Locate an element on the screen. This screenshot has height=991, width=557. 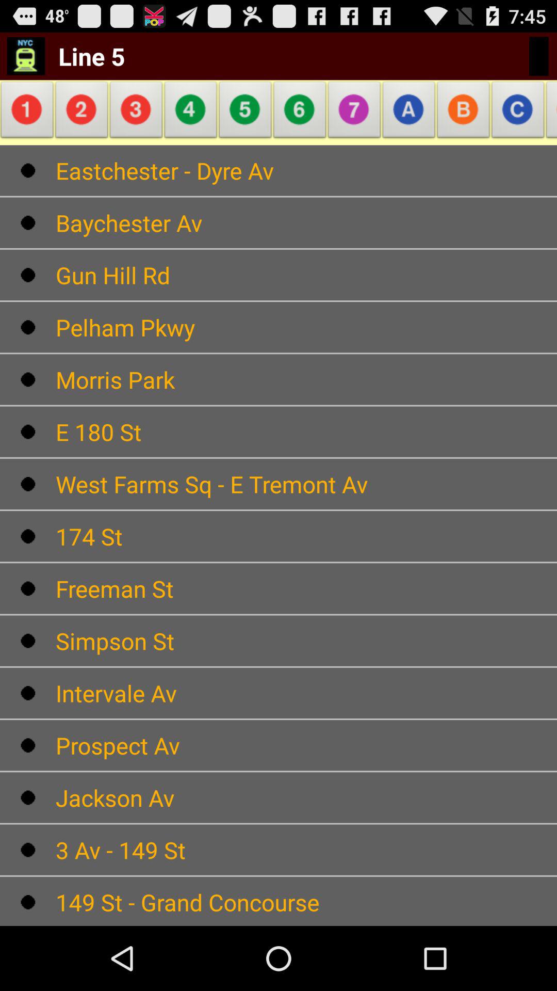
select the text which is below gun hill rd is located at coordinates (306, 327).